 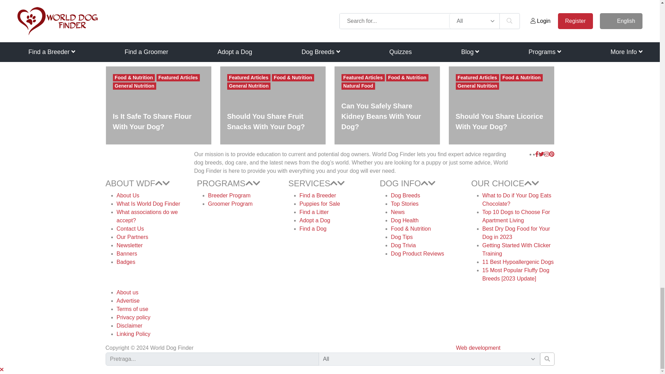 What do you see at coordinates (150, 21) in the screenshot?
I see `Tweet` at bounding box center [150, 21].